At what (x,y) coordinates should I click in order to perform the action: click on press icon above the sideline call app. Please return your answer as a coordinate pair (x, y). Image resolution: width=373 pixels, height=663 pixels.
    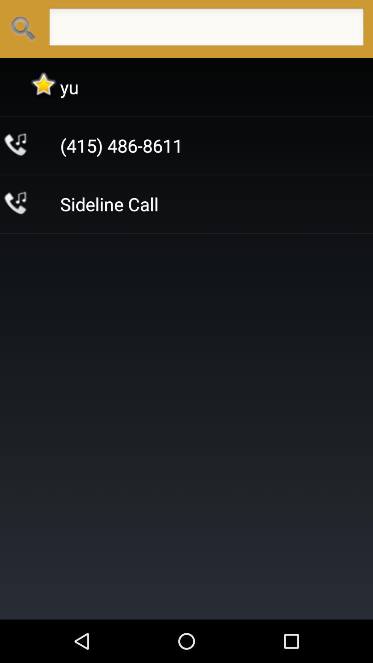
    Looking at the image, I should click on (122, 146).